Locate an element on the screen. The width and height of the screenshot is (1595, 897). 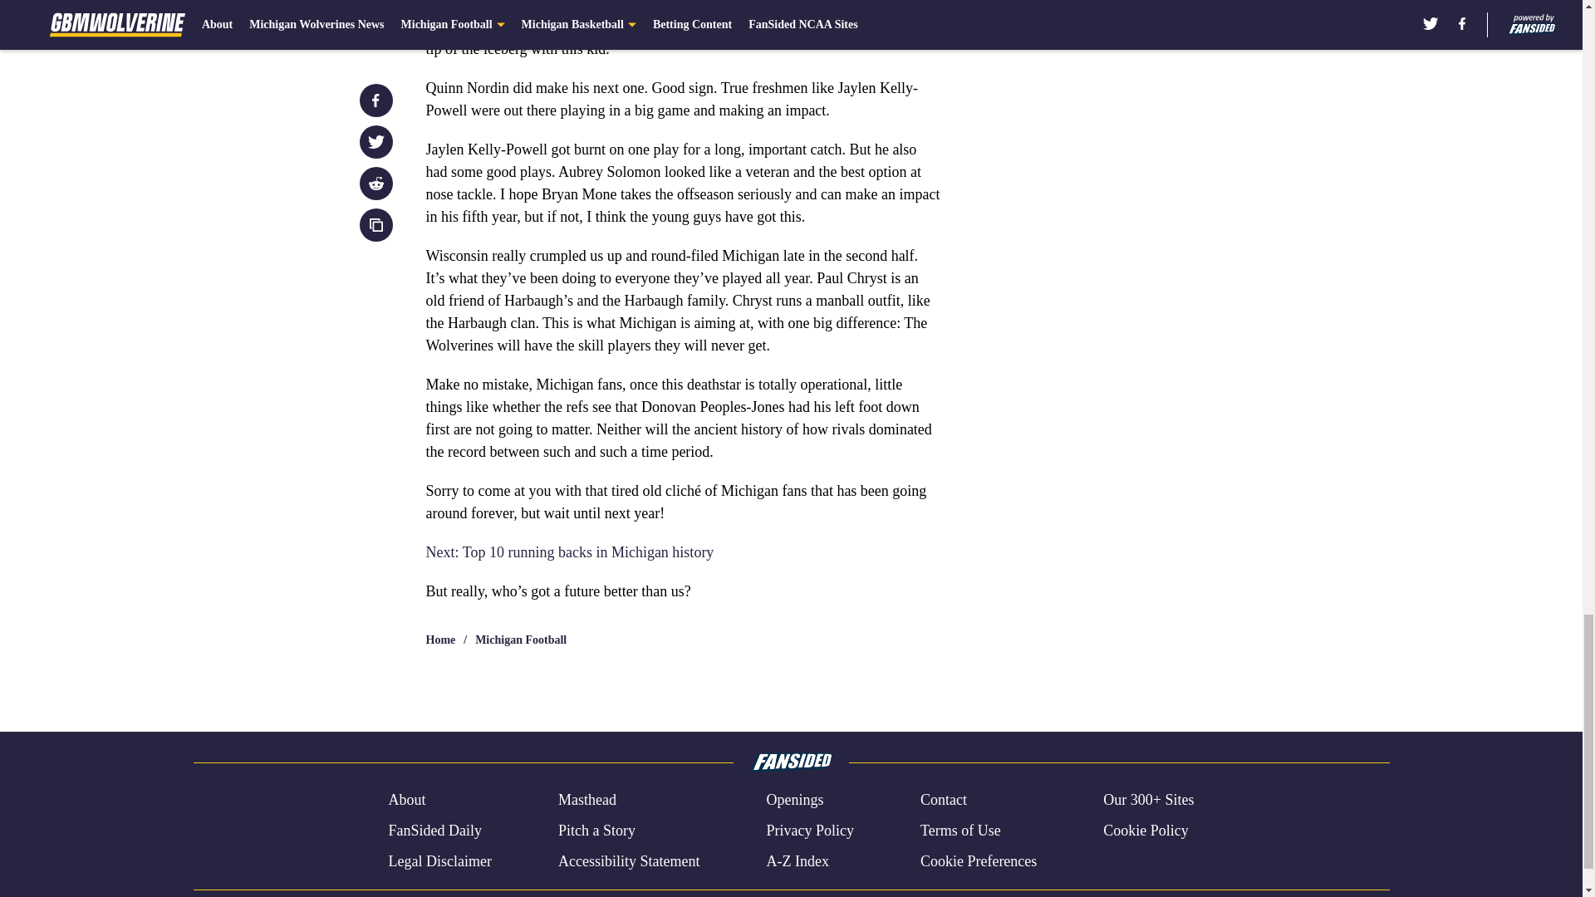
Home is located at coordinates (440, 640).